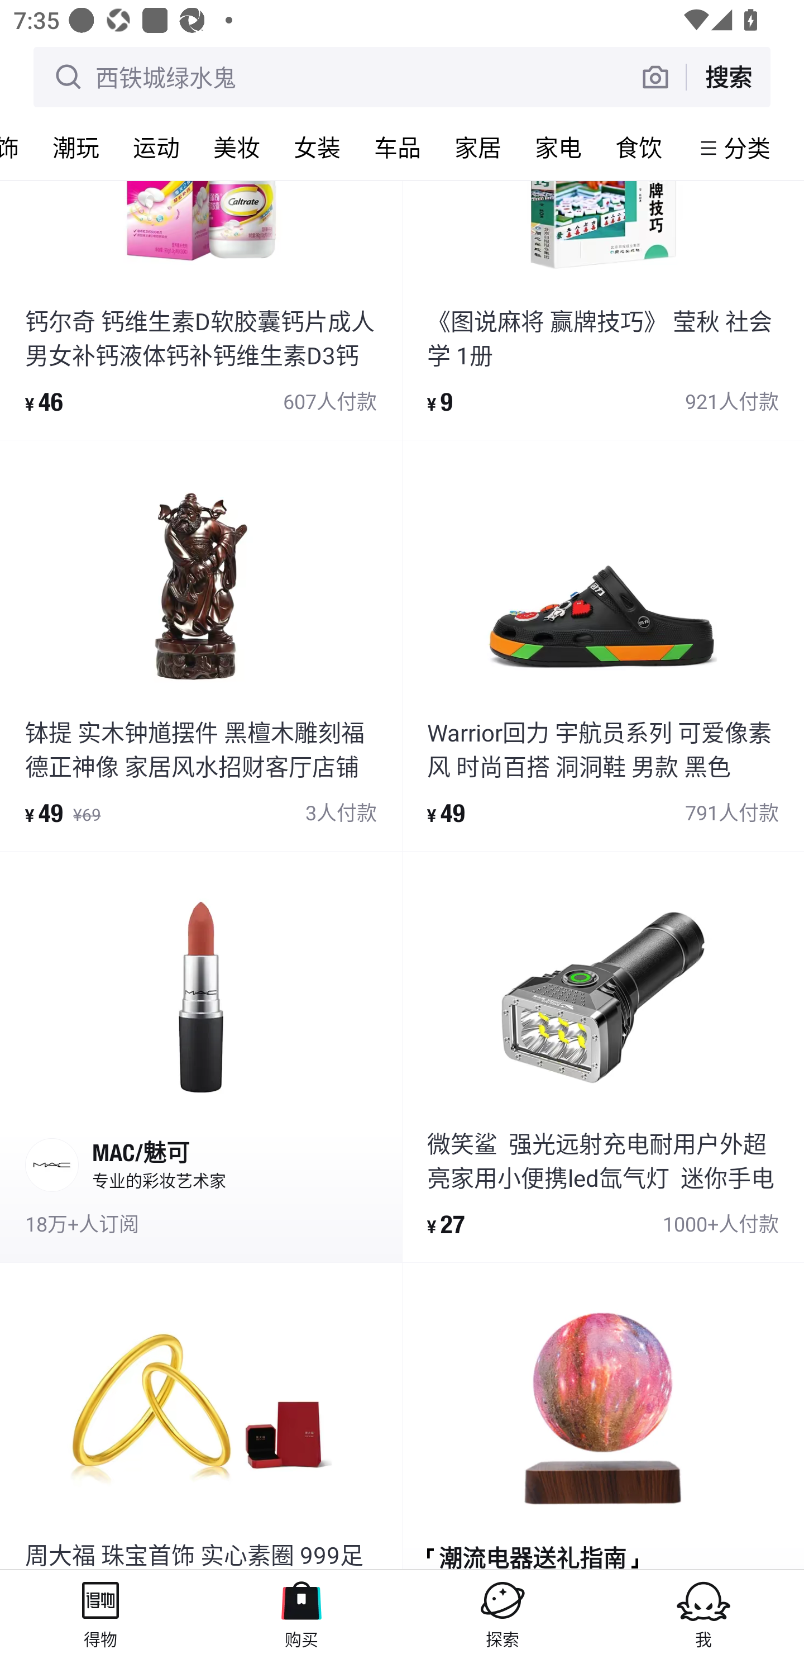  I want to click on MAC/魅可 专业的彩妆艺术家 18万+人订阅, so click(201, 1057).